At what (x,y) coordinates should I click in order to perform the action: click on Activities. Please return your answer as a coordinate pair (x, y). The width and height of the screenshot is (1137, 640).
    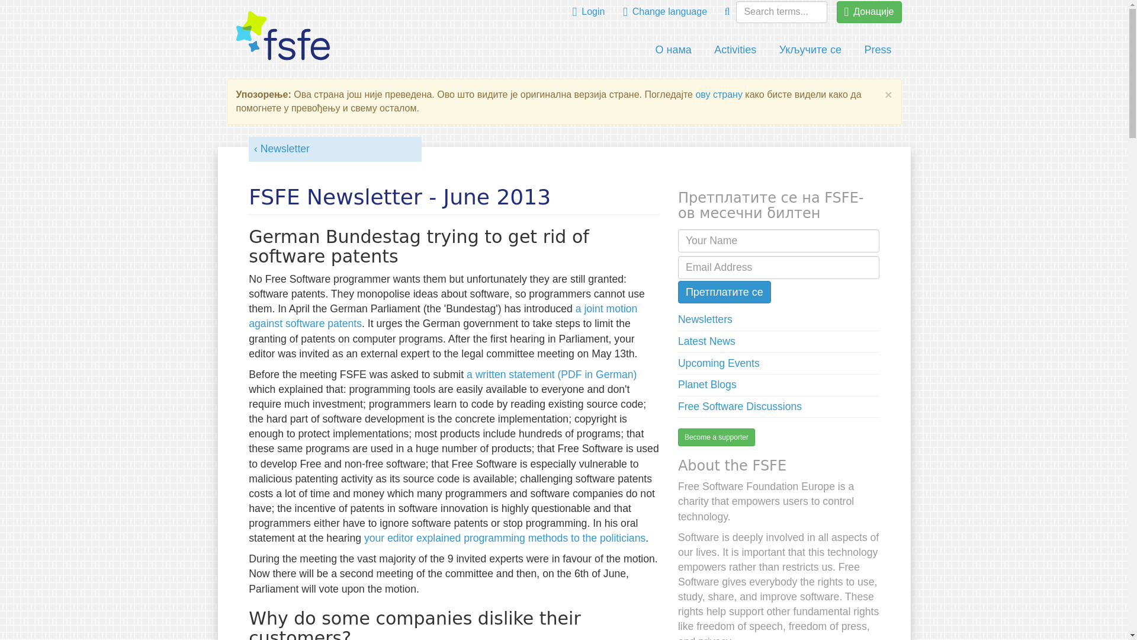
    Looking at the image, I should click on (735, 50).